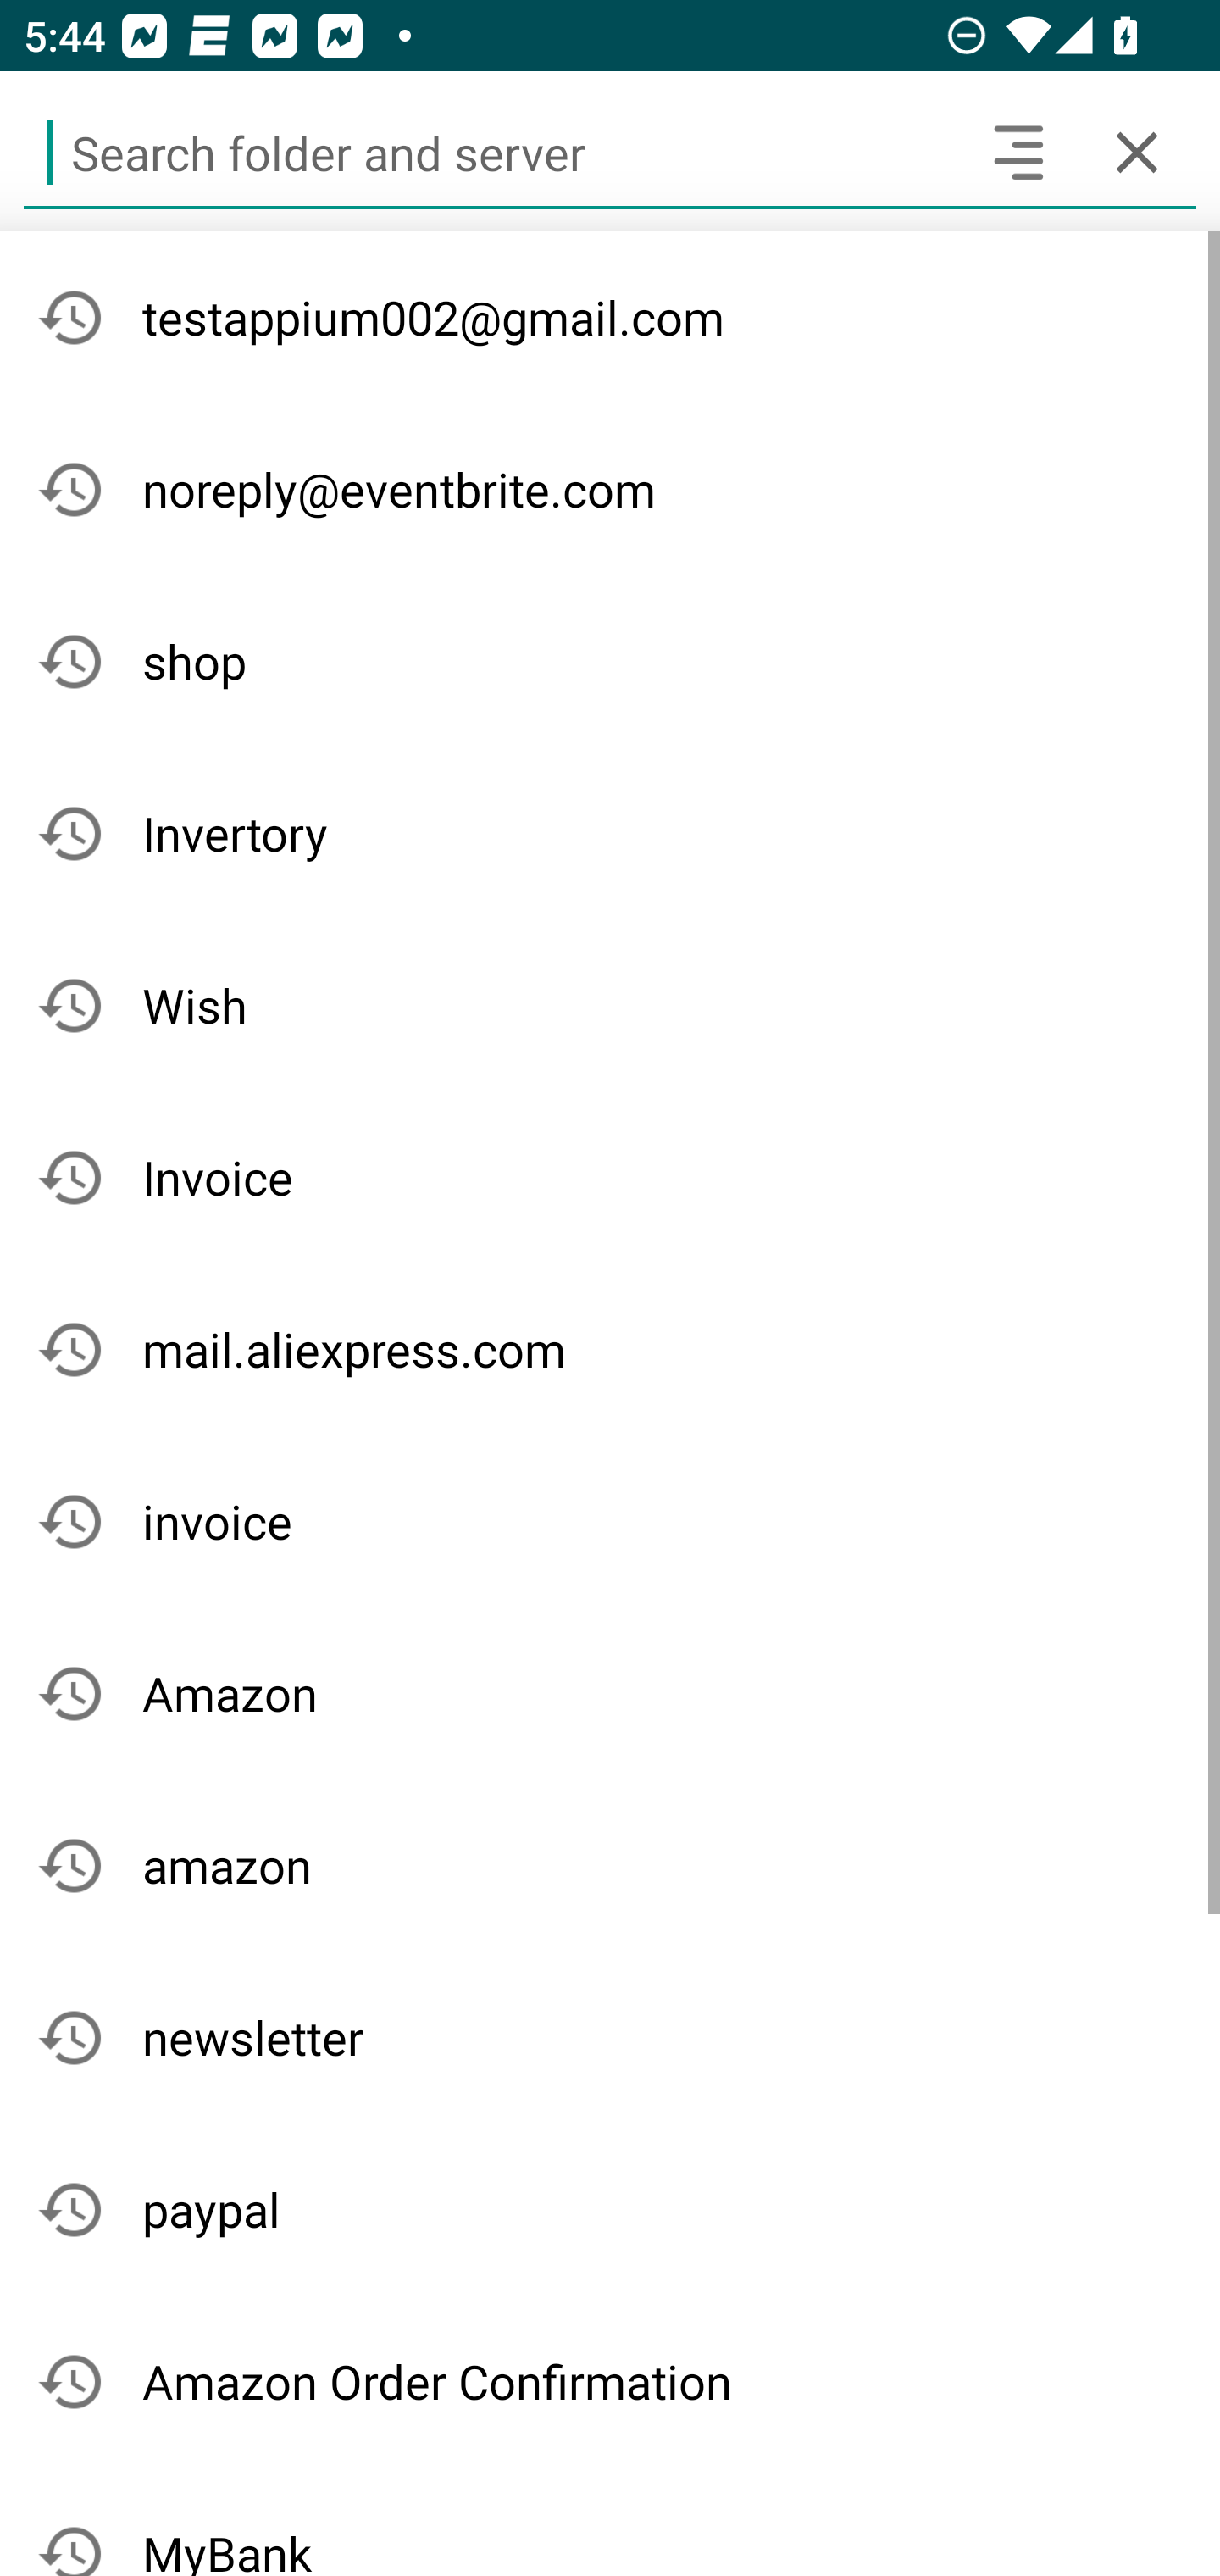 The image size is (1220, 2576). Describe the element at coordinates (1137, 152) in the screenshot. I see `Cancel` at that location.